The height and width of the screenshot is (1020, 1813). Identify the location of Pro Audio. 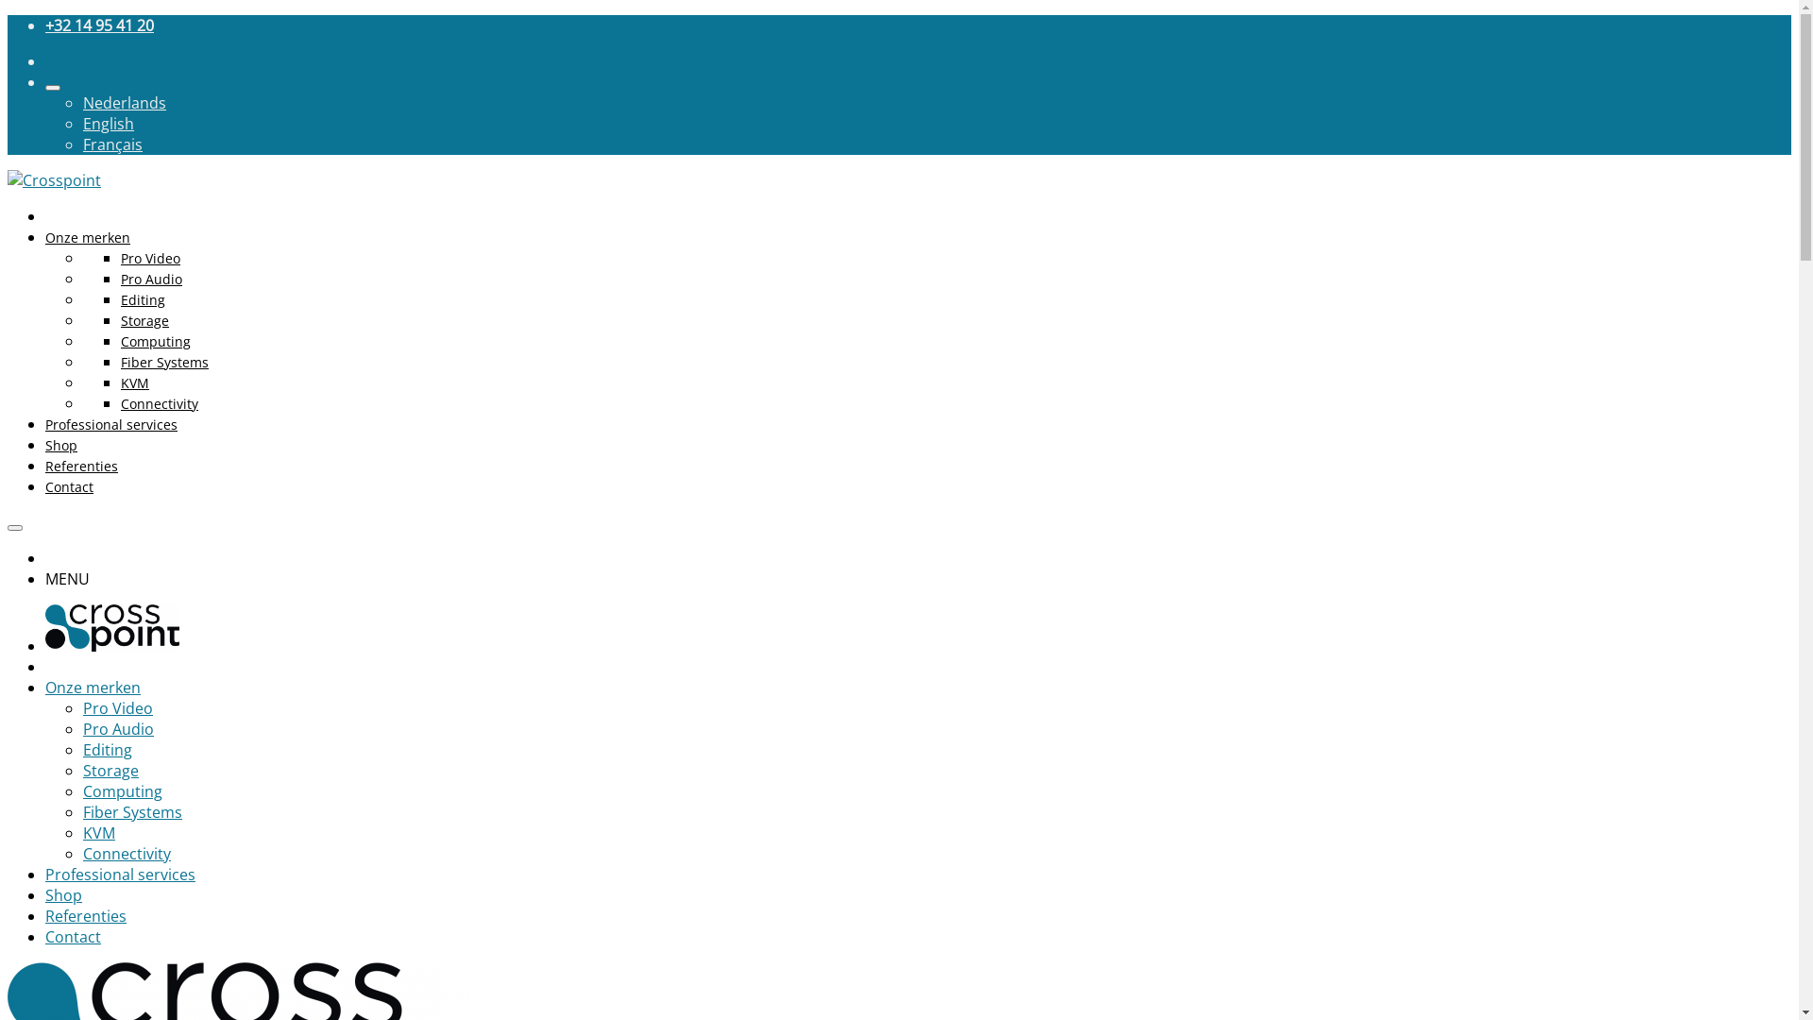
(119, 729).